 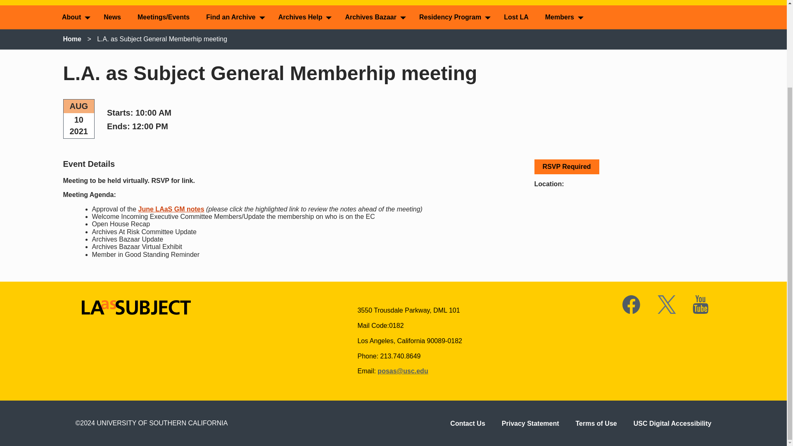 What do you see at coordinates (136, 312) in the screenshot?
I see `LA as Subject` at bounding box center [136, 312].